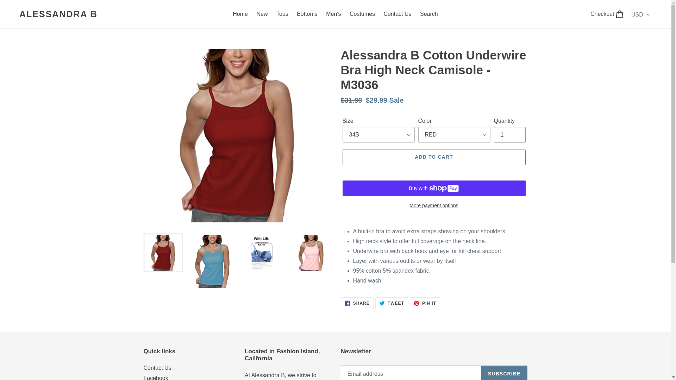  What do you see at coordinates (240, 14) in the screenshot?
I see `Bottoms` at bounding box center [240, 14].